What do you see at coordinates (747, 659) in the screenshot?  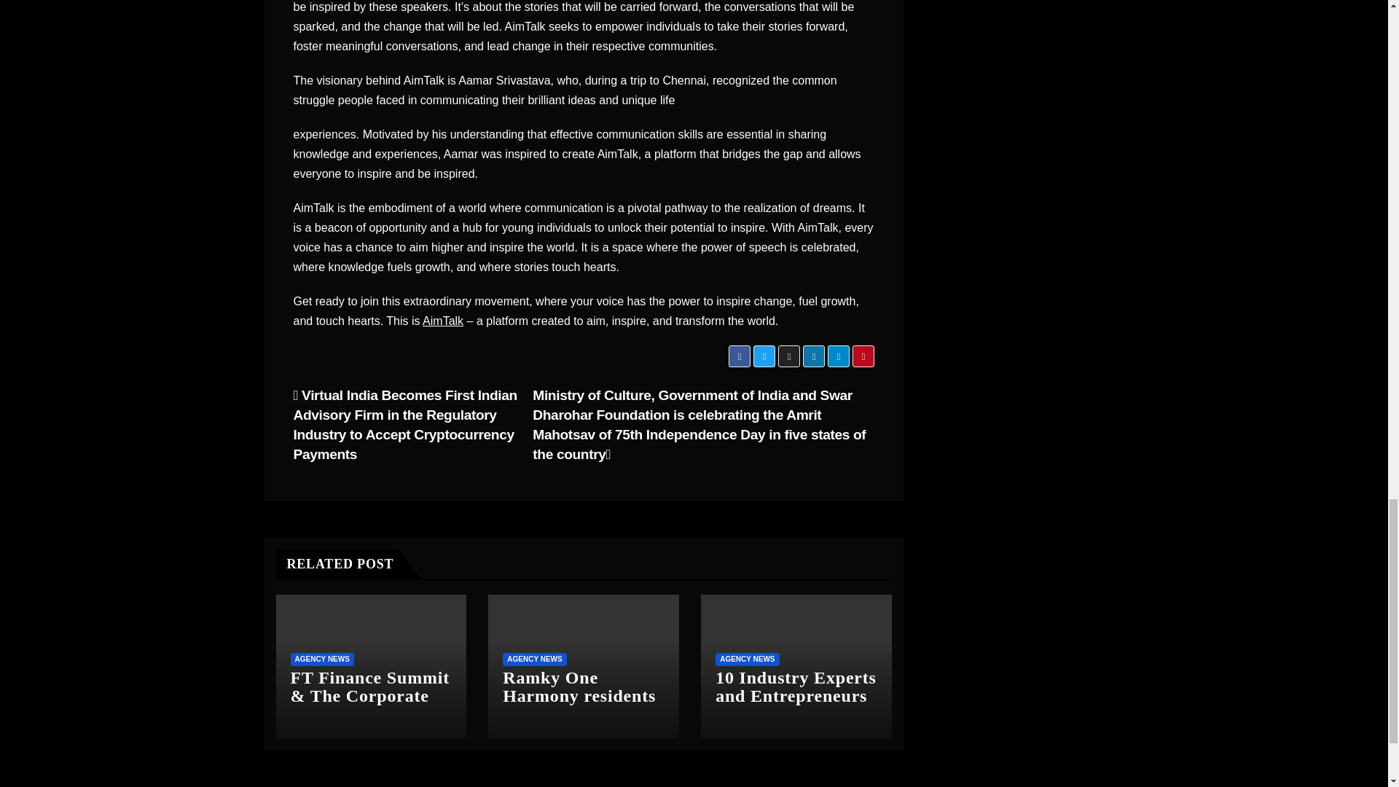 I see `AGENCY NEWS` at bounding box center [747, 659].